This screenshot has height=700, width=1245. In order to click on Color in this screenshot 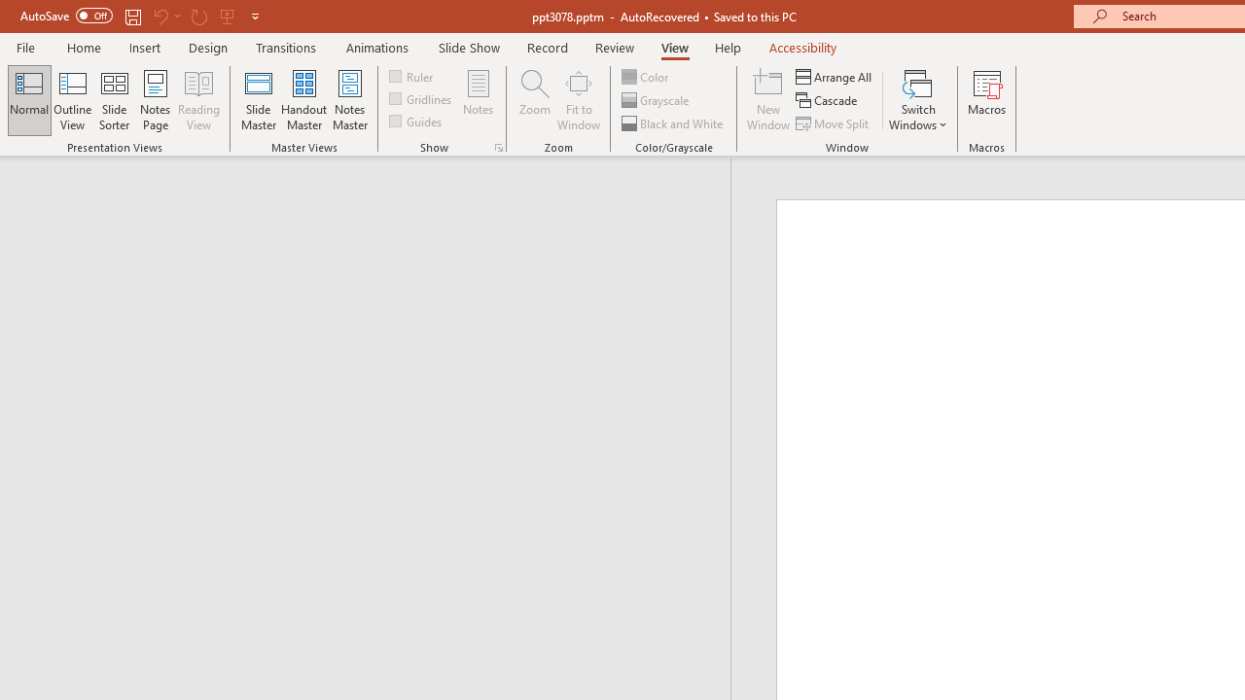, I will do `click(646, 76)`.